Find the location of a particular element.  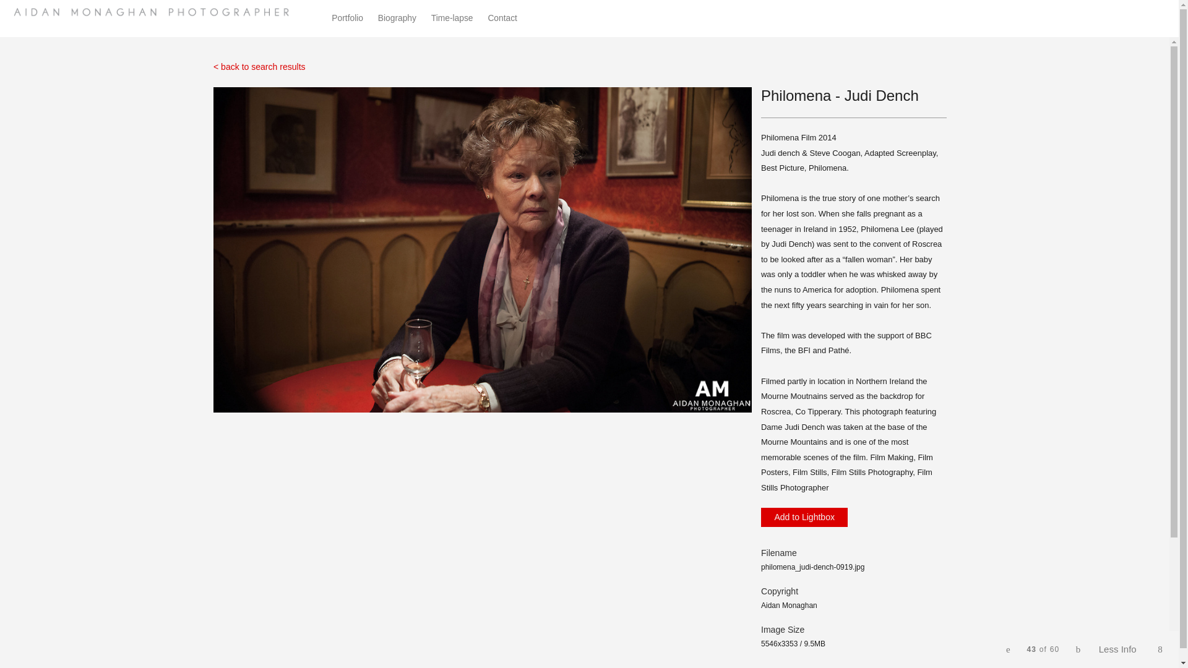

Info is located at coordinates (1119, 649).